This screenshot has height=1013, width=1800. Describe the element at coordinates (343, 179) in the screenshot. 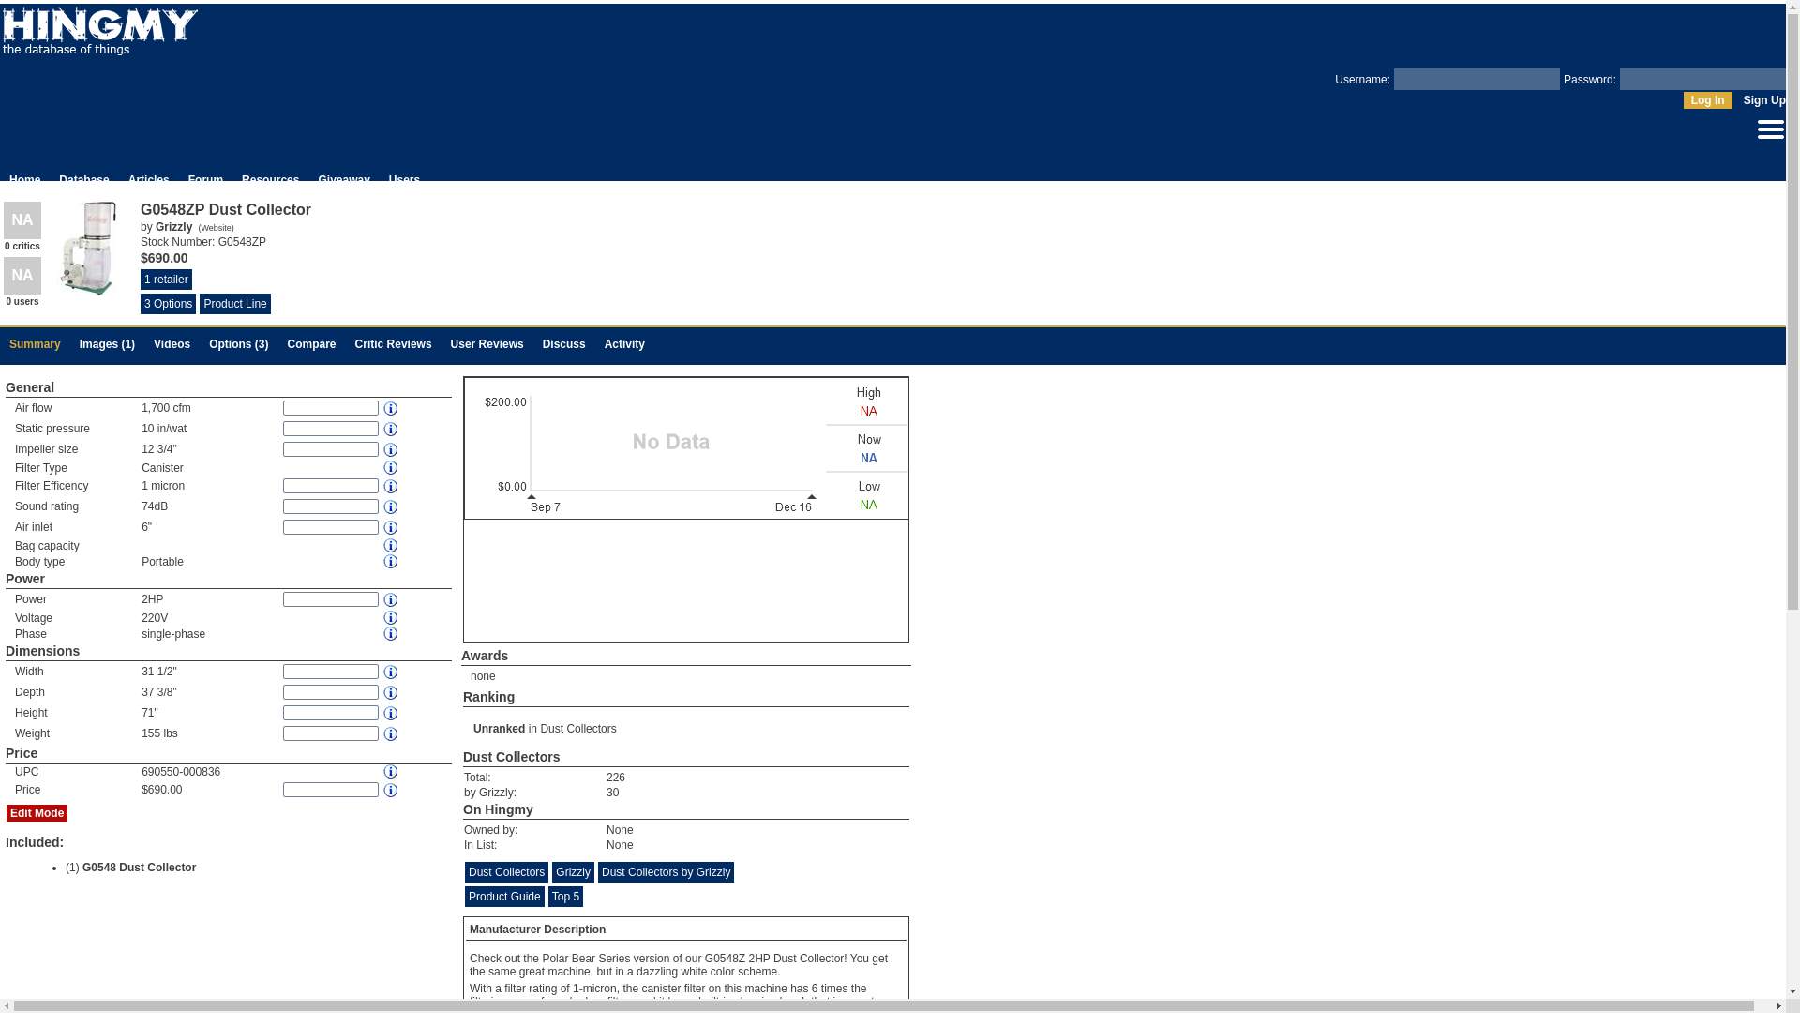

I see `Giveaway` at that location.